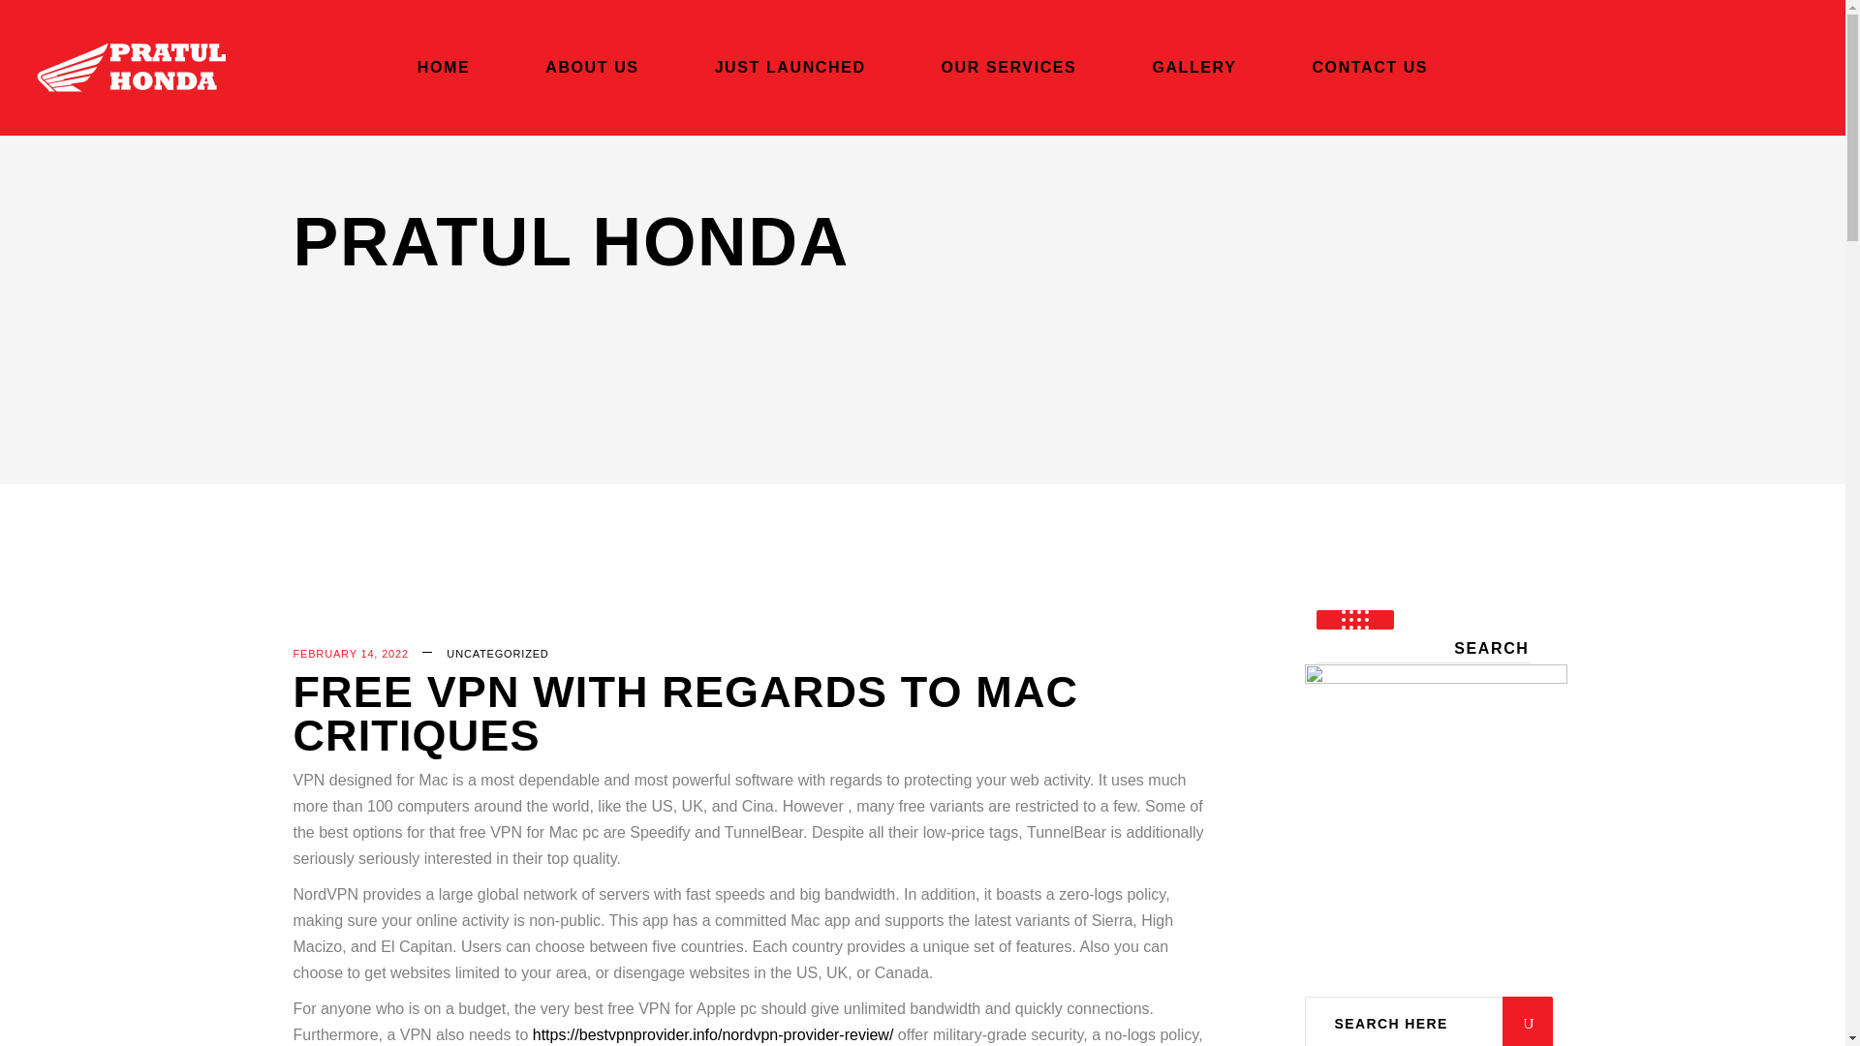  What do you see at coordinates (444, 68) in the screenshot?
I see `HOME` at bounding box center [444, 68].